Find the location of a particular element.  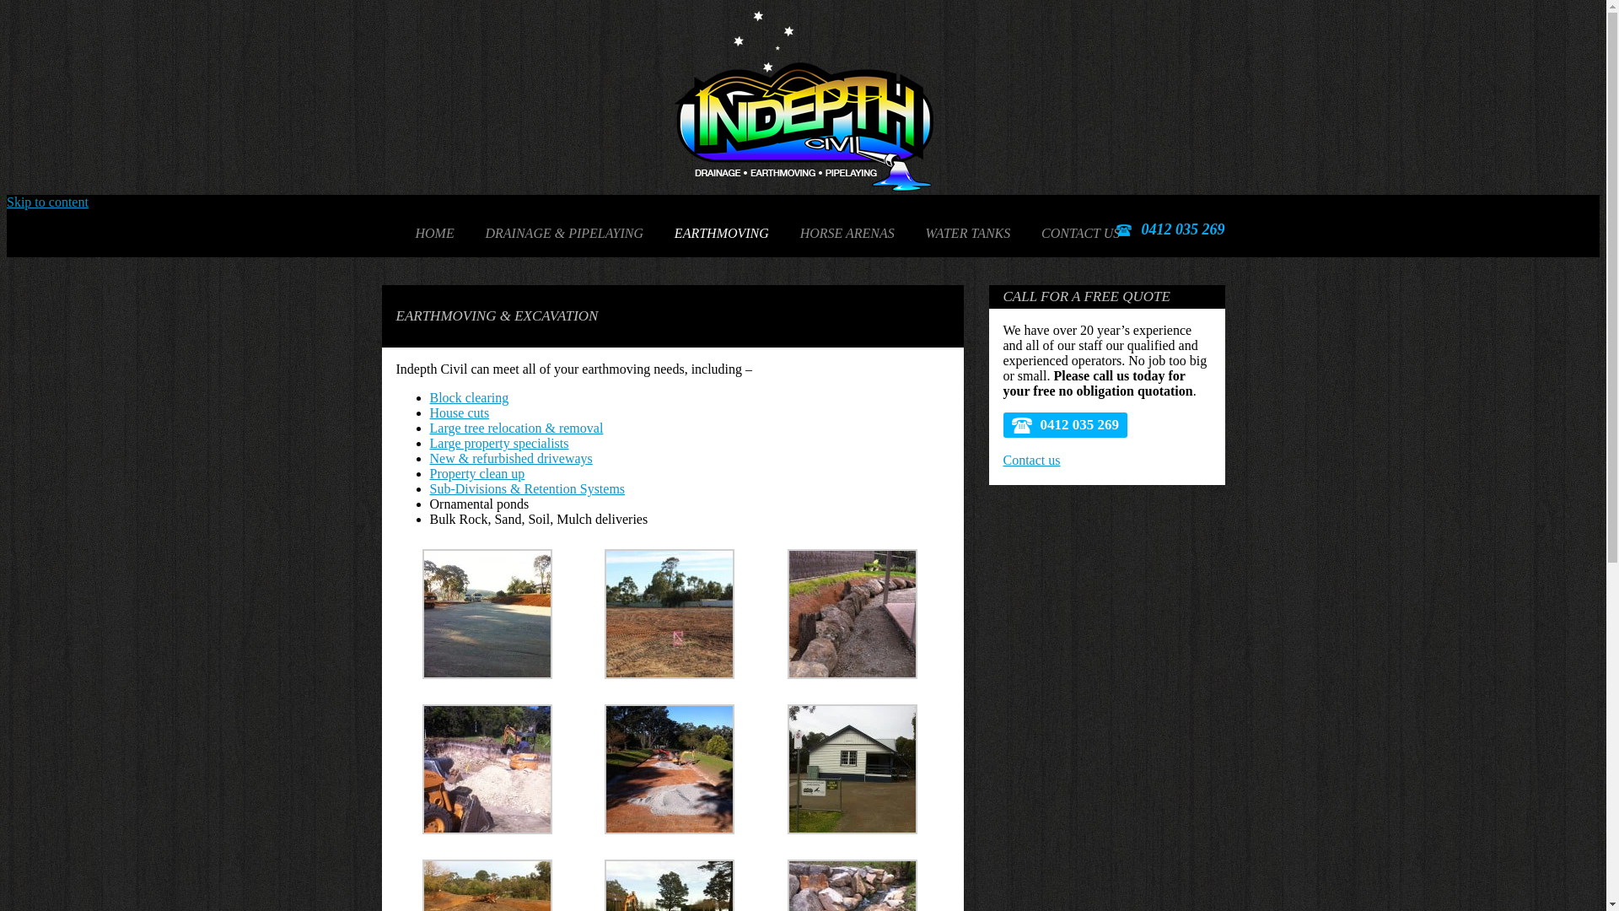

New & refurbished driveways is located at coordinates (511, 459).